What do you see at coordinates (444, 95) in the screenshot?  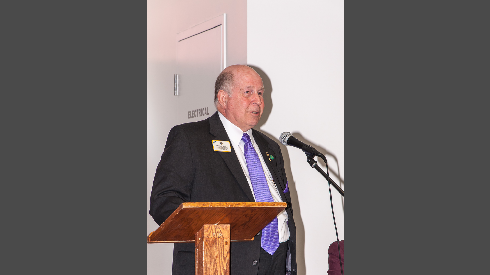 I see `SPORTS` at bounding box center [444, 95].